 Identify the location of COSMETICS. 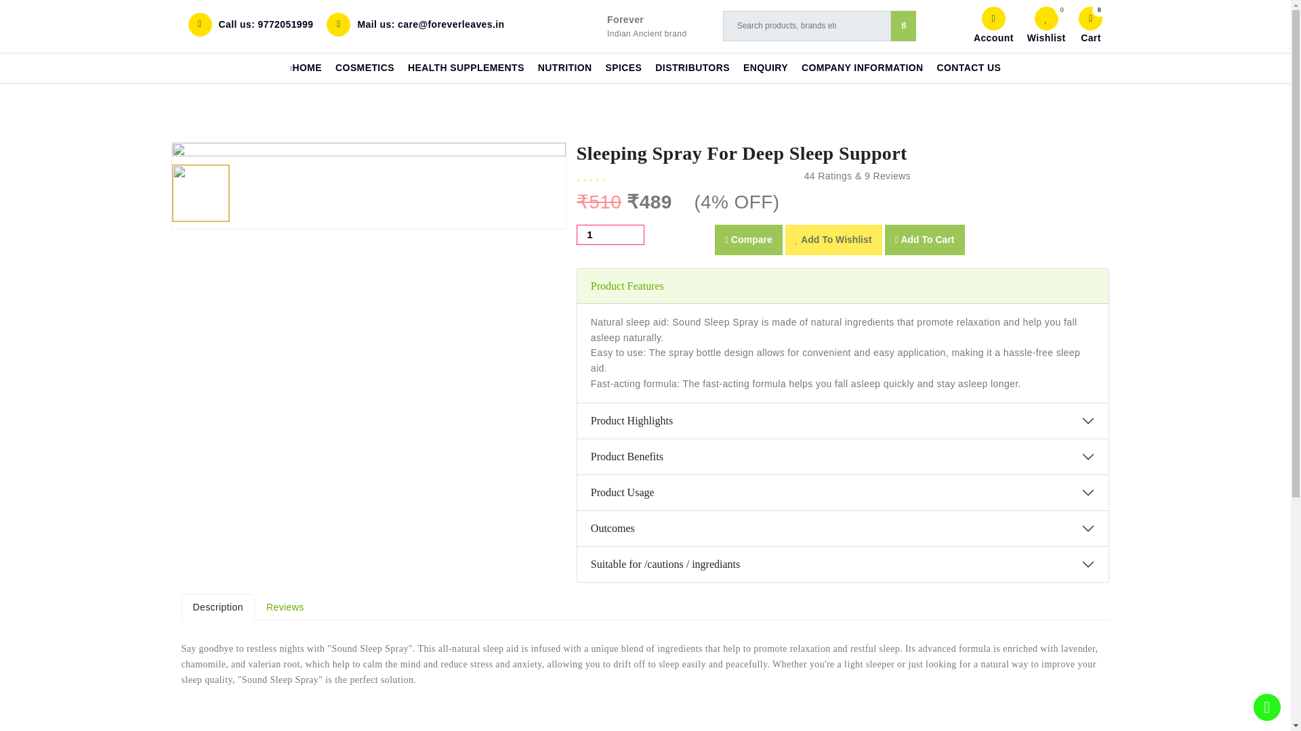
(365, 68).